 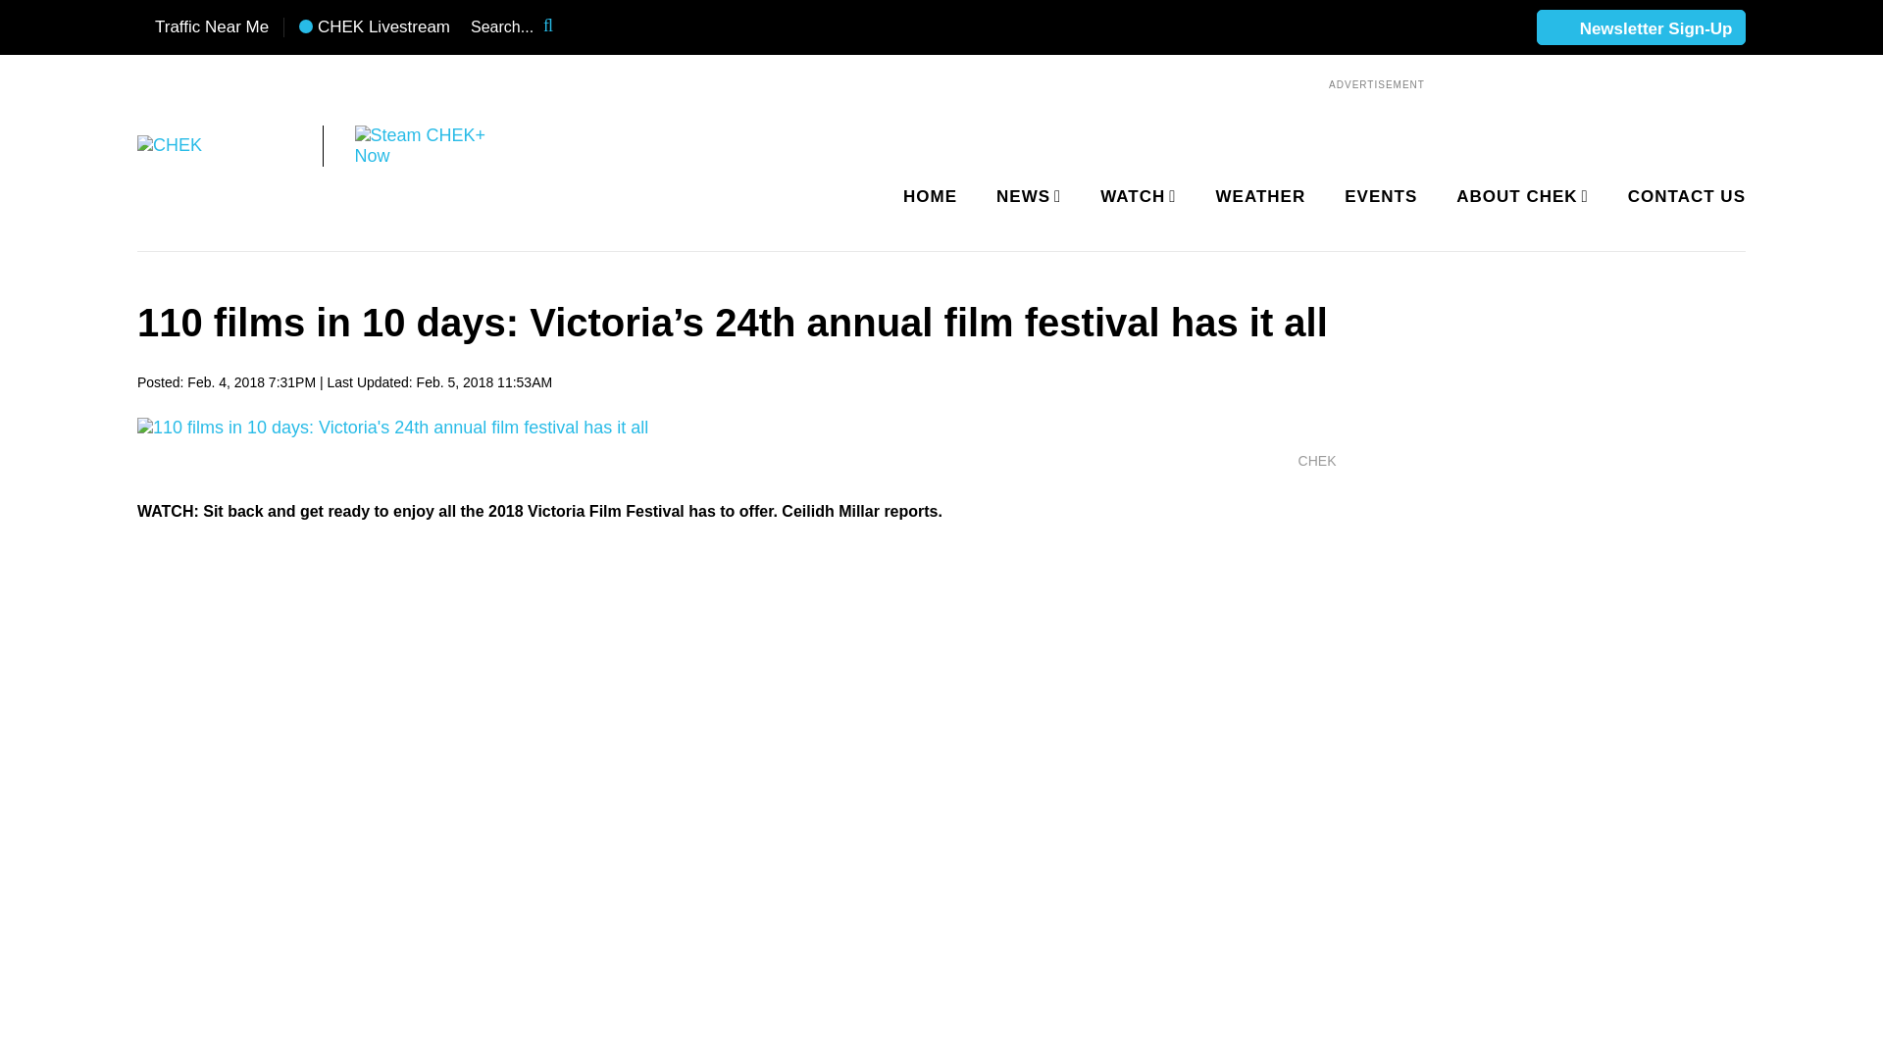 What do you see at coordinates (930, 197) in the screenshot?
I see `HOME` at bounding box center [930, 197].